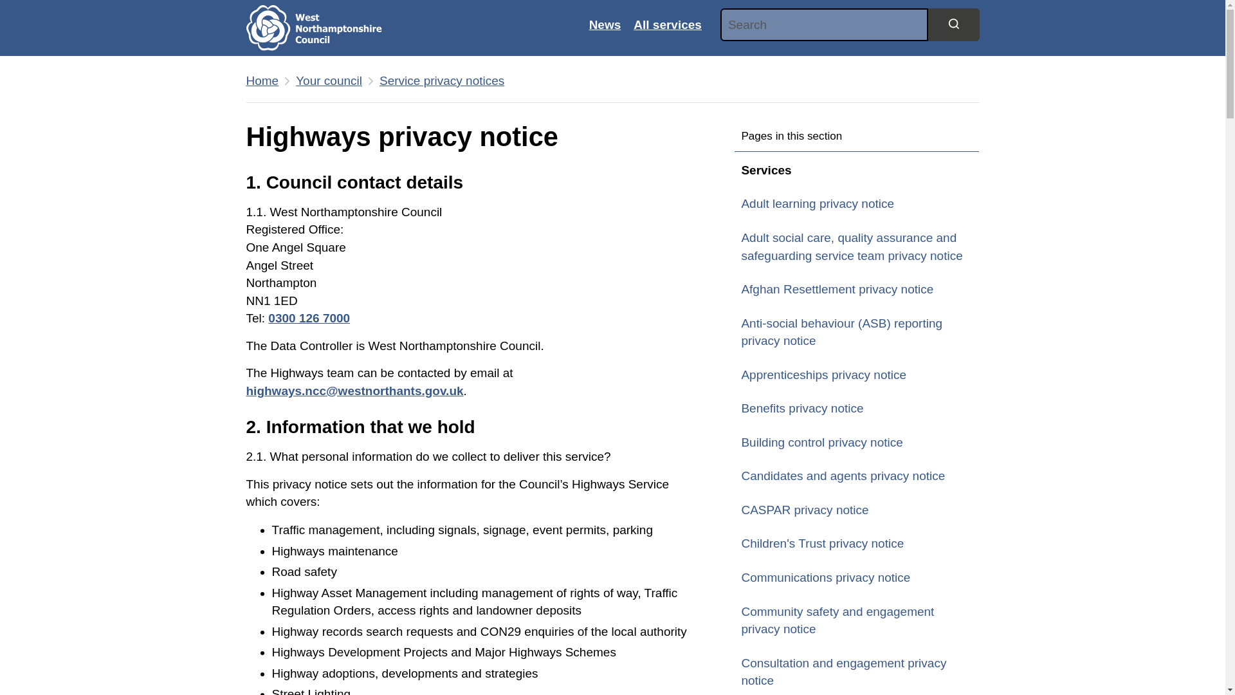 This screenshot has width=1235, height=695. Describe the element at coordinates (857, 671) in the screenshot. I see `Consultation and engagement privacy notice` at that location.